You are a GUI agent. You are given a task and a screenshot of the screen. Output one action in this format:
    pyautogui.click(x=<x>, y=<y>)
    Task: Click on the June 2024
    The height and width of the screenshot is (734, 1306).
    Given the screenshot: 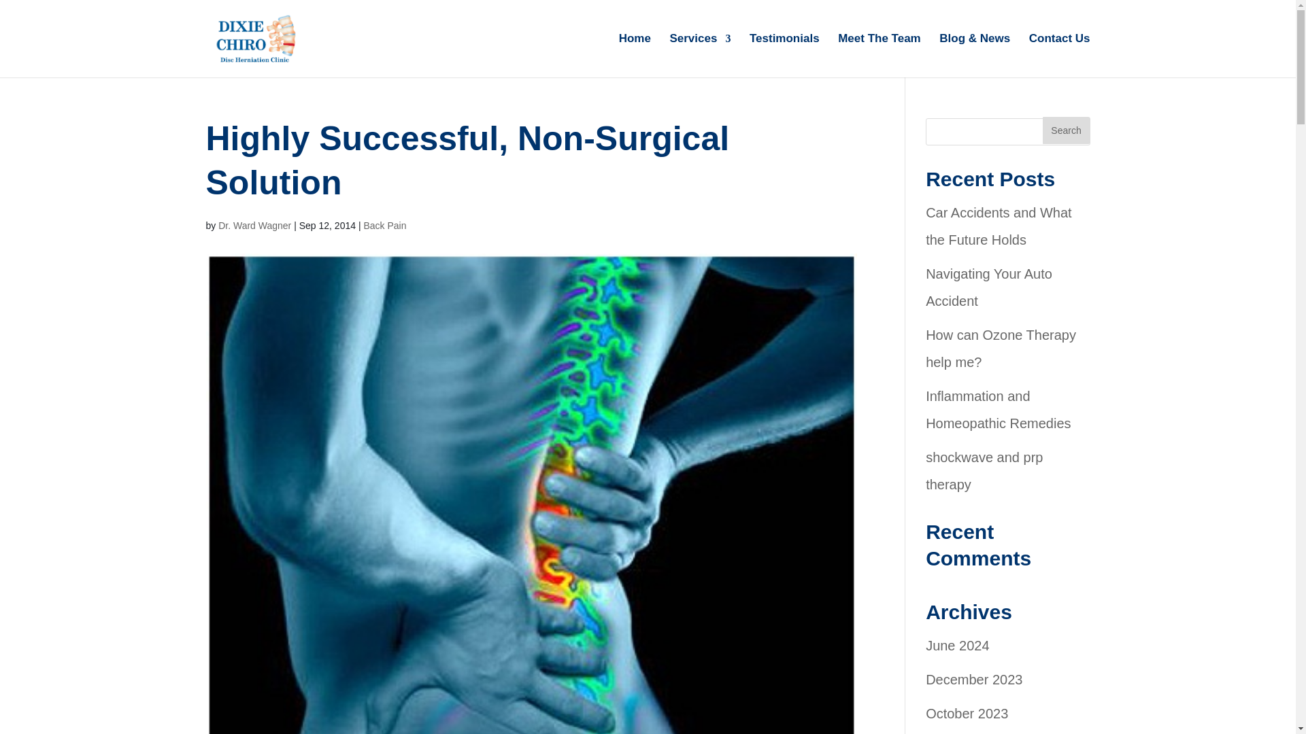 What is the action you would take?
    pyautogui.click(x=957, y=646)
    